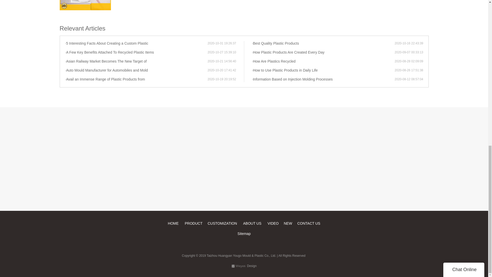  What do you see at coordinates (136, 70) in the screenshot?
I see `Auto Mould Manufacturer for Automobiles and Mold` at bounding box center [136, 70].